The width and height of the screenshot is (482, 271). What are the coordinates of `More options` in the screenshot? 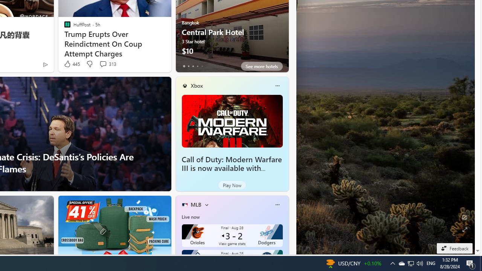 It's located at (277, 205).